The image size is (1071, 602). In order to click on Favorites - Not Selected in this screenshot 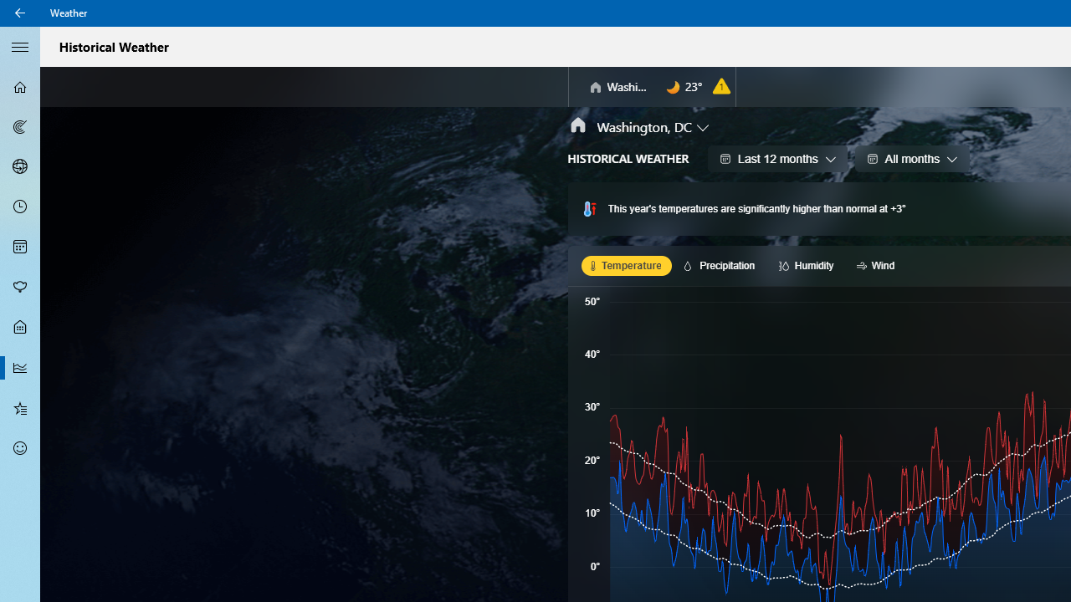, I will do `click(20, 407)`.